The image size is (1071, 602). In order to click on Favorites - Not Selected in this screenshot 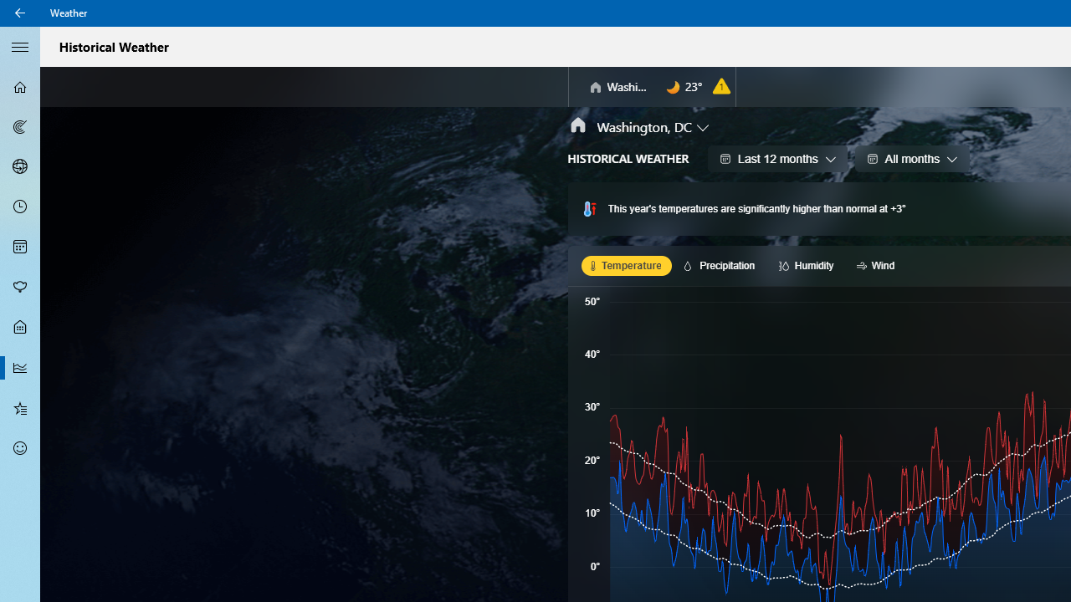, I will do `click(20, 407)`.